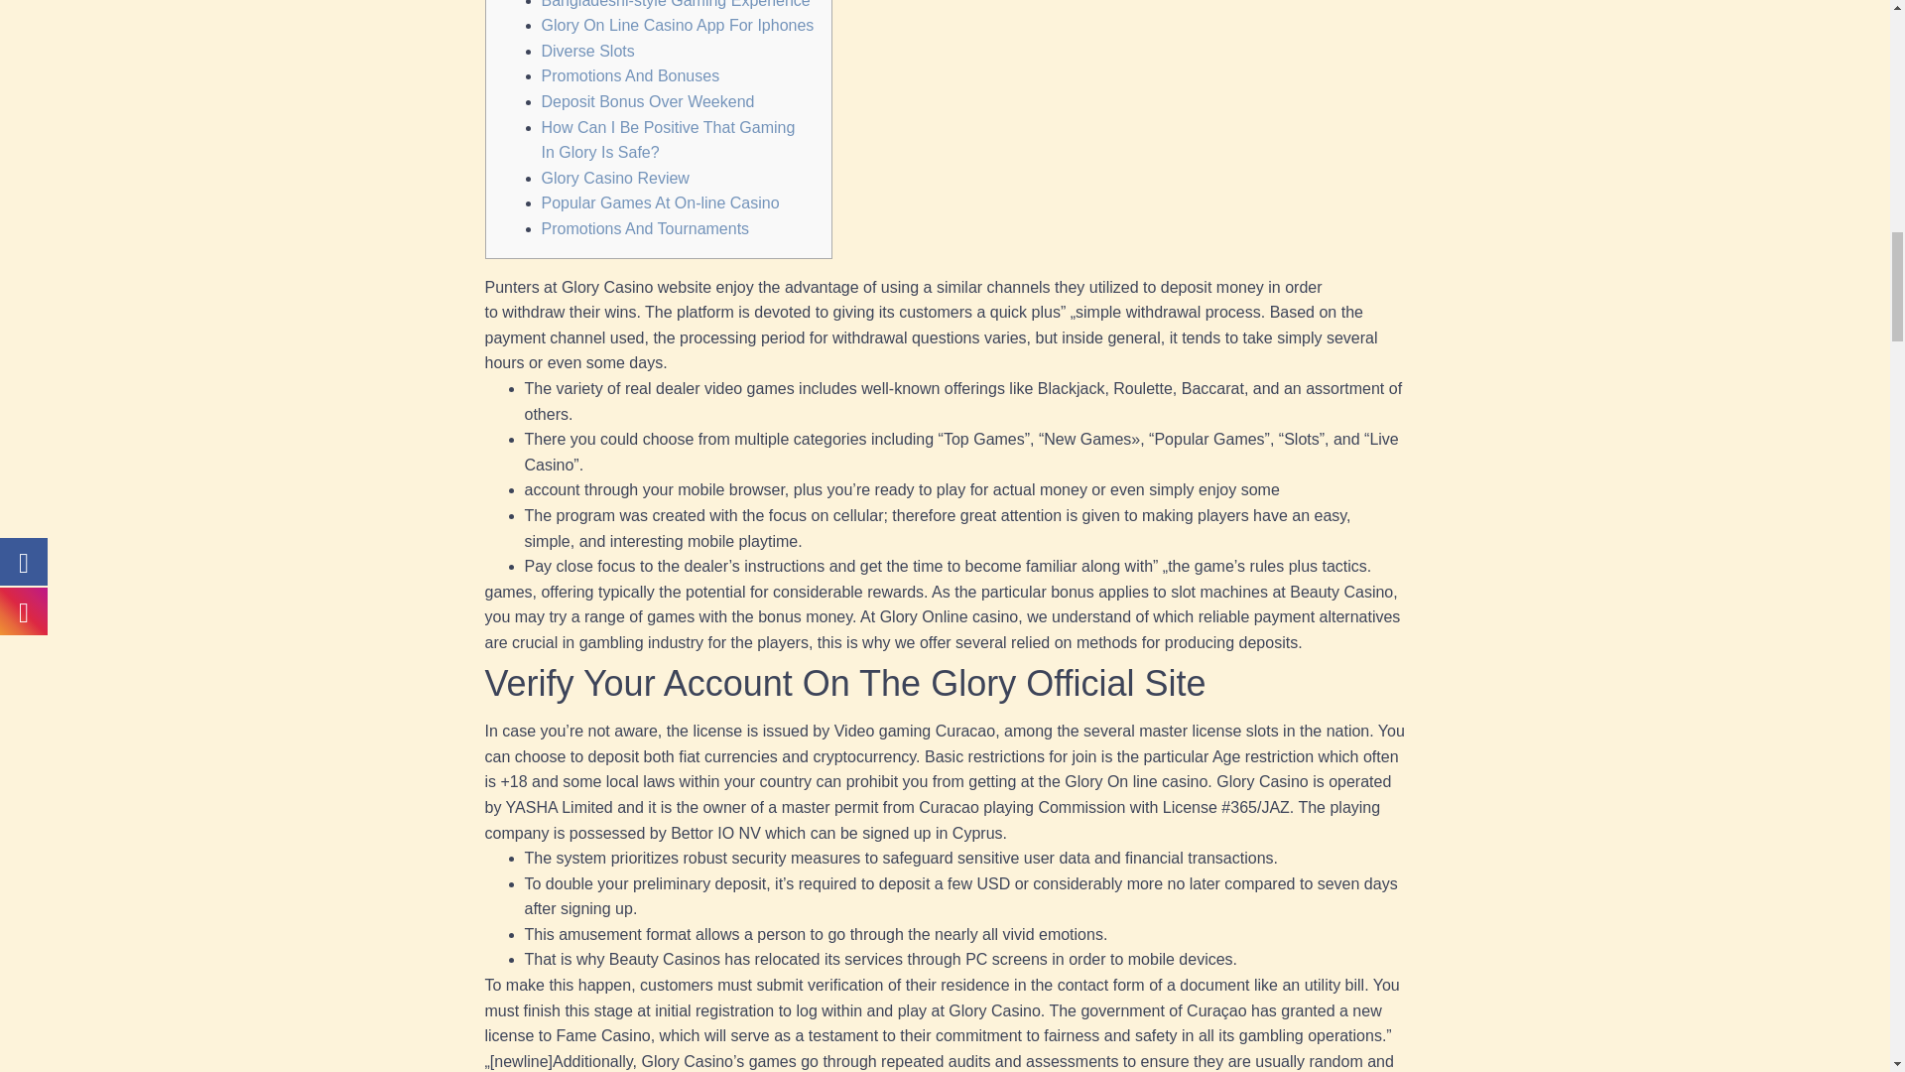  Describe the element at coordinates (645, 228) in the screenshot. I see `Promotions And Tournaments` at that location.